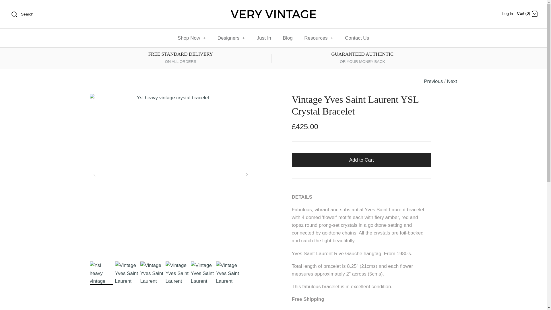  Describe the element at coordinates (177, 273) in the screenshot. I see `Vintage Yves Saint Laurent YSL Crystal Bracelet` at that location.